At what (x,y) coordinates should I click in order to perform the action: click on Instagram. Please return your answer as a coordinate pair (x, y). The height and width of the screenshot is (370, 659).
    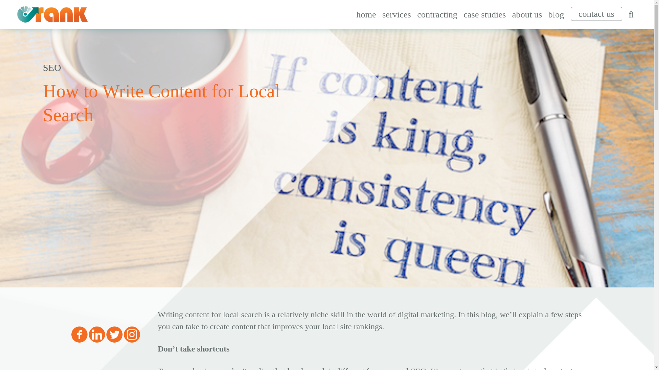
    Looking at the image, I should click on (132, 334).